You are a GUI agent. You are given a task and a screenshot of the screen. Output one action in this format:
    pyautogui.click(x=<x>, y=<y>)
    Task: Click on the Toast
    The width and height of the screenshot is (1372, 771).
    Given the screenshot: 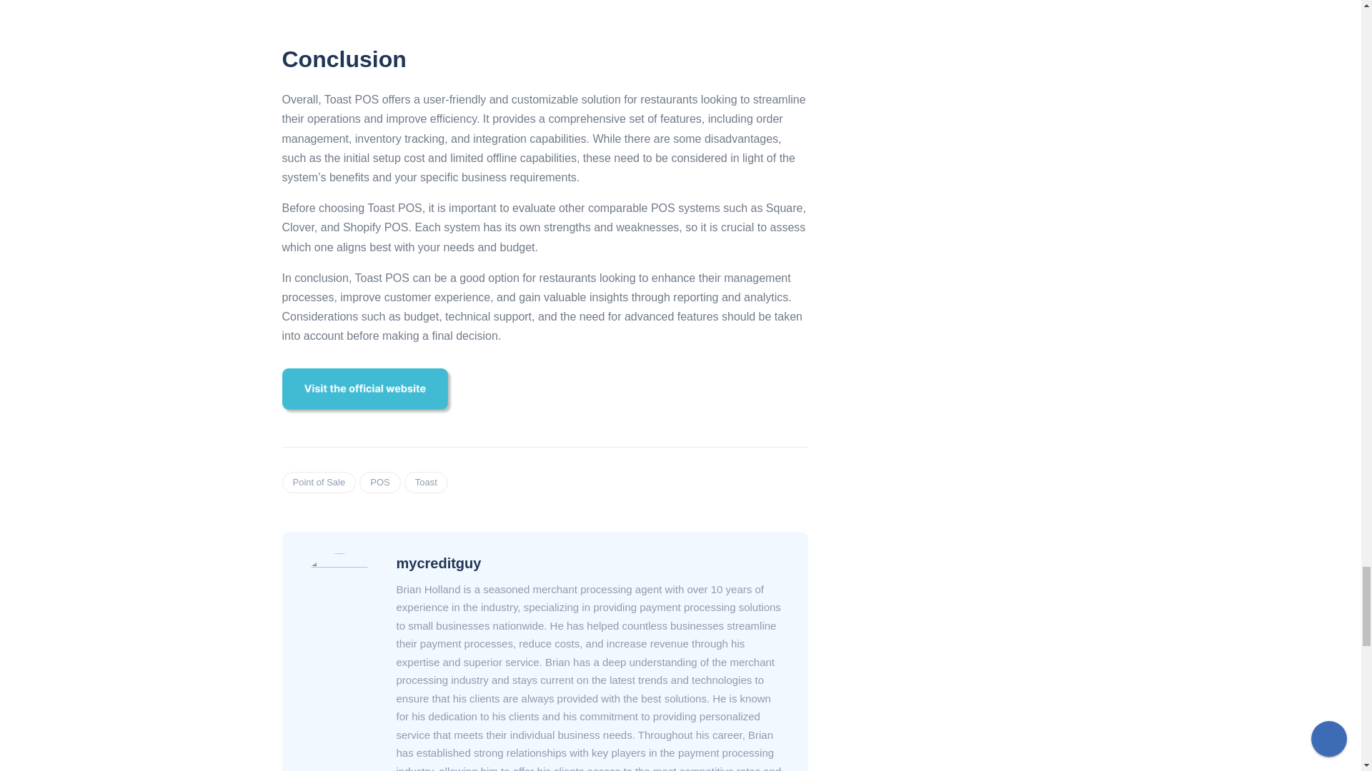 What is the action you would take?
    pyautogui.click(x=426, y=483)
    